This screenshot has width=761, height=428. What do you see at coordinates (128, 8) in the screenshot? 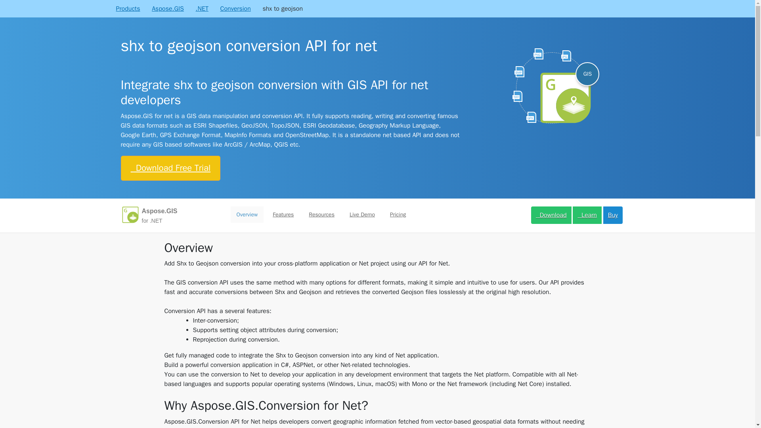
I see `Products` at bounding box center [128, 8].